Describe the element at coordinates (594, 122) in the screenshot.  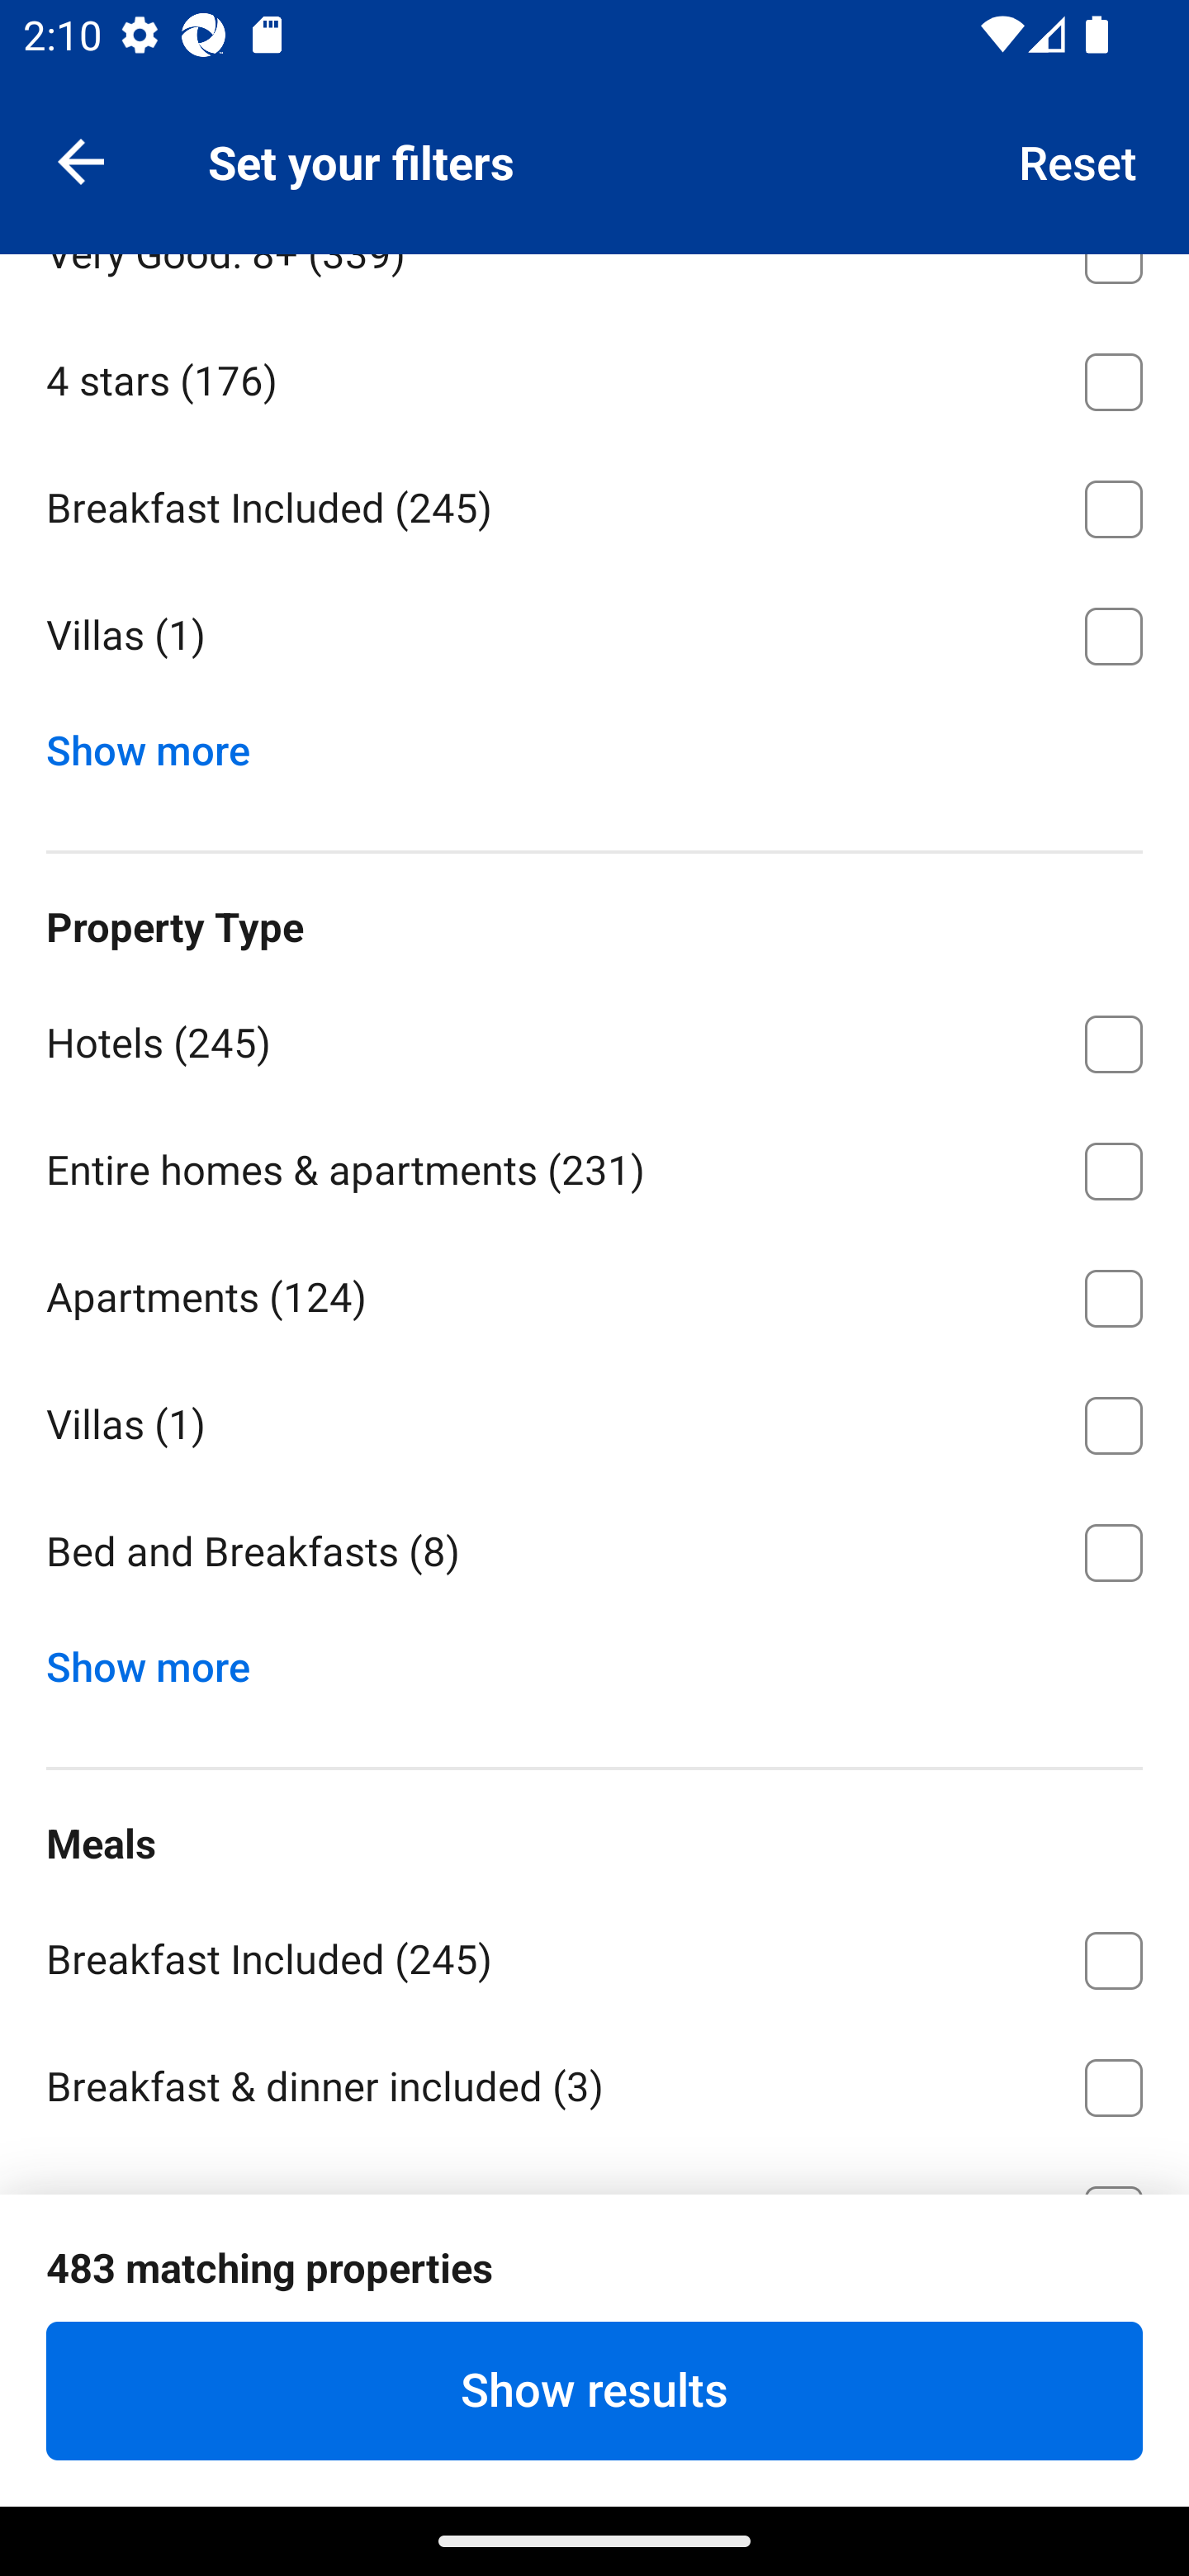
I see `Apartments ⁦(124)` at that location.